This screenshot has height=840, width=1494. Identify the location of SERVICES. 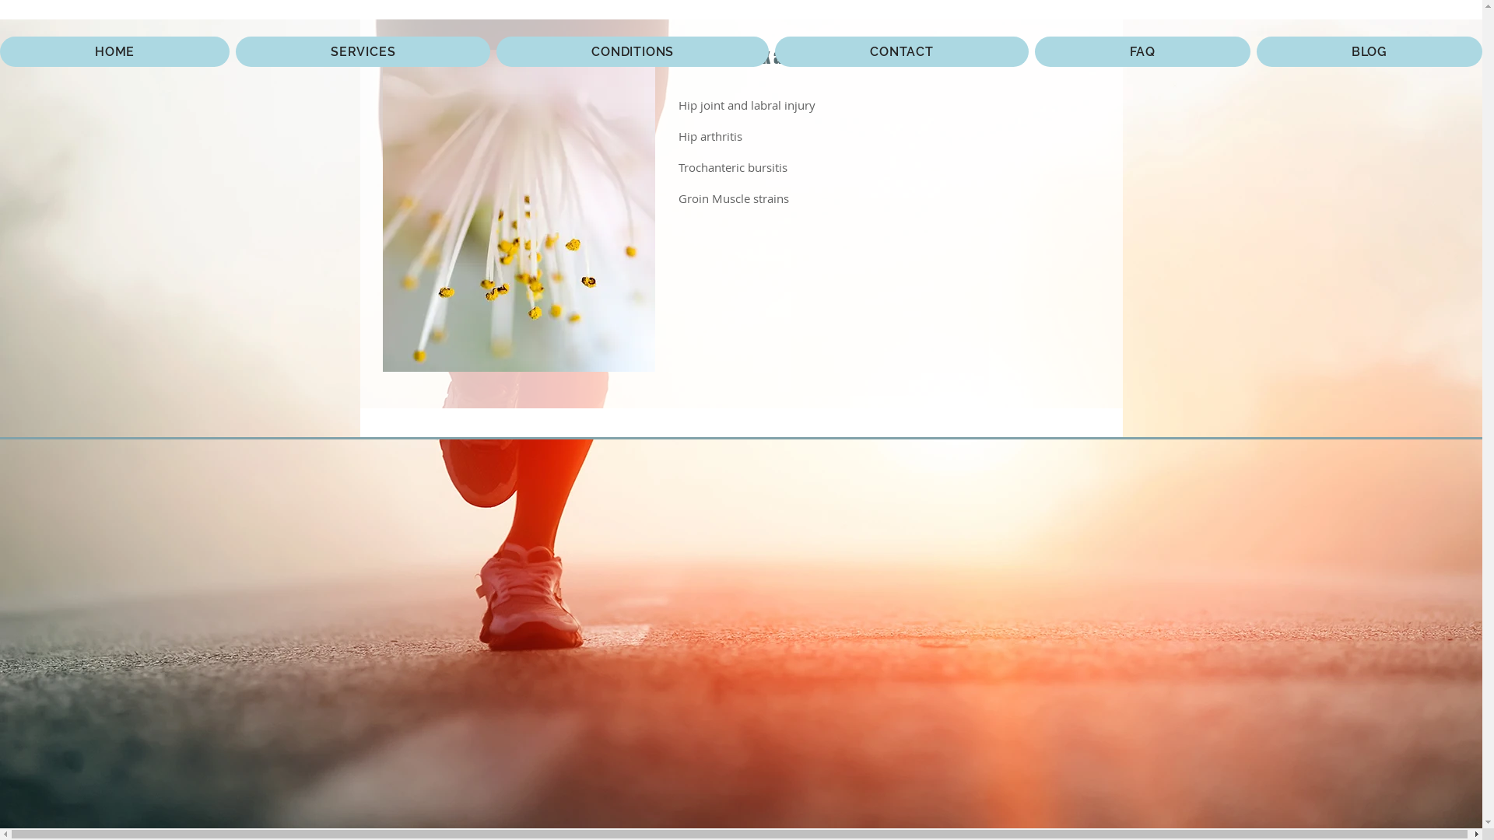
(363, 51).